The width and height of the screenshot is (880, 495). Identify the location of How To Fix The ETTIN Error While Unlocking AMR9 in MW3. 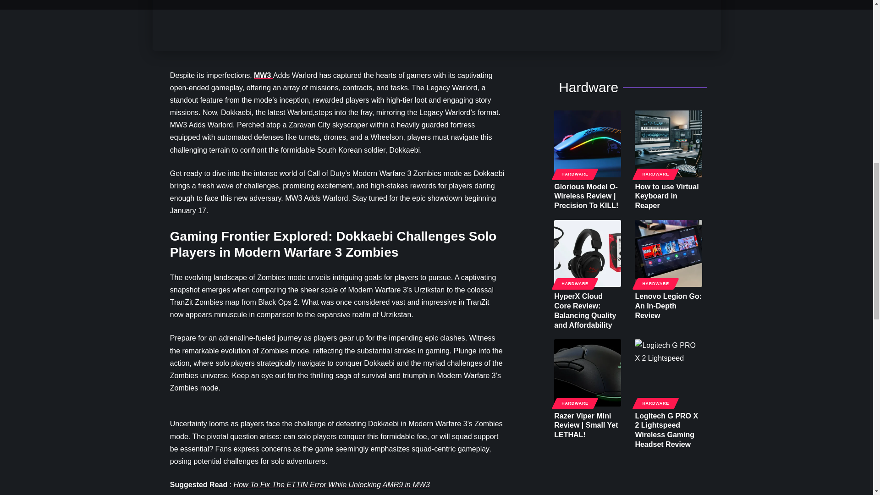
(332, 484).